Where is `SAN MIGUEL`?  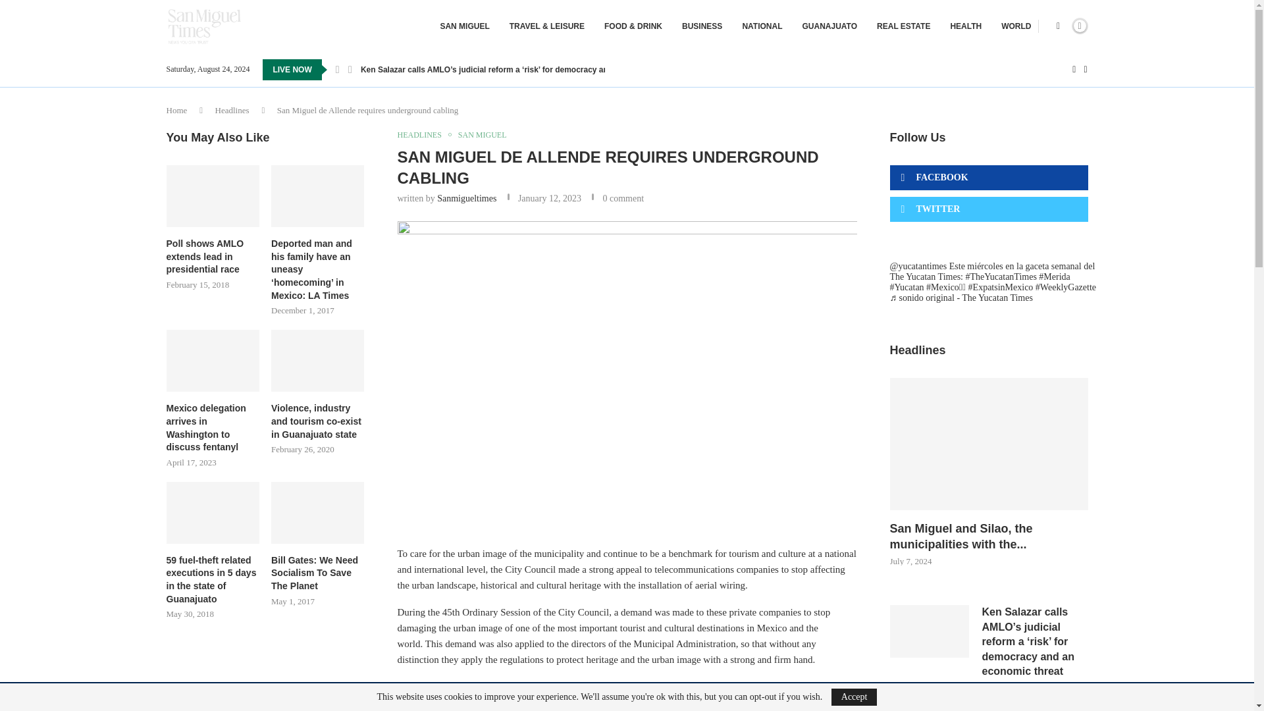 SAN MIGUEL is located at coordinates (465, 26).